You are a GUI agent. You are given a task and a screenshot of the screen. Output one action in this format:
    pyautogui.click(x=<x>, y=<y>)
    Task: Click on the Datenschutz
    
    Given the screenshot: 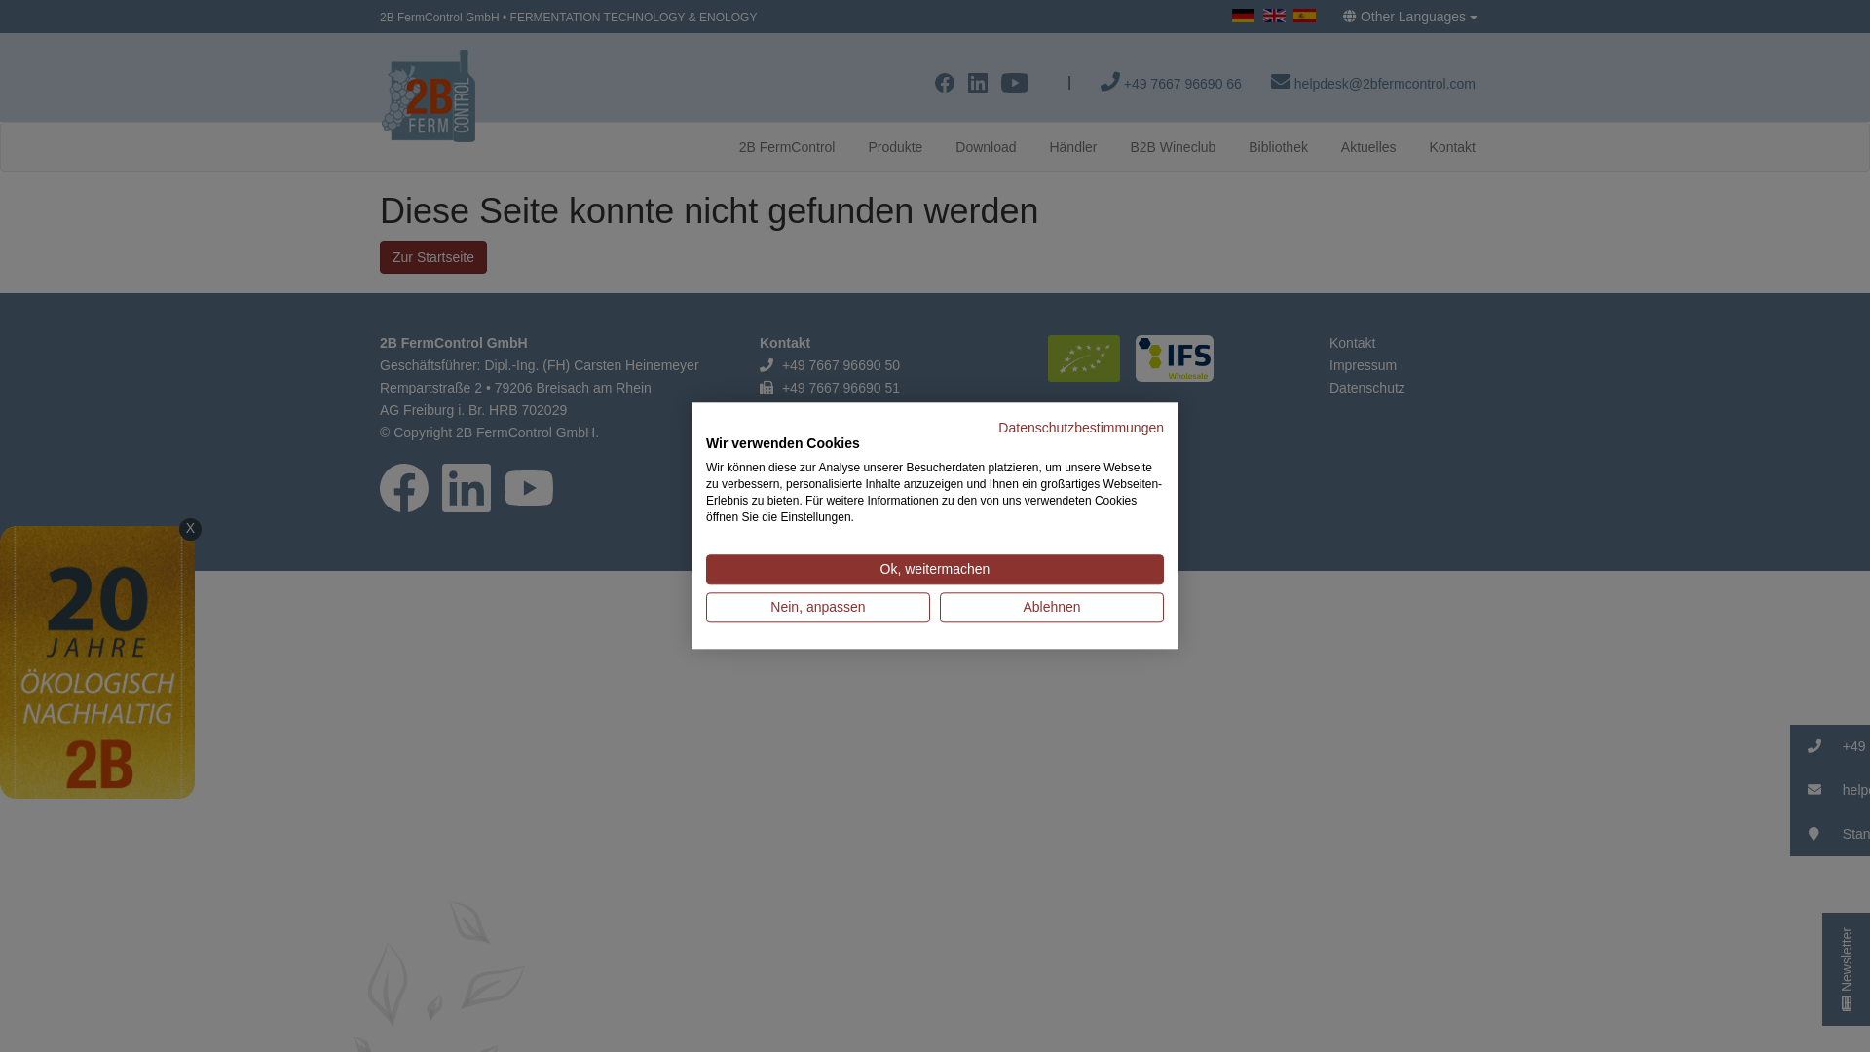 What is the action you would take?
    pyautogui.click(x=1367, y=388)
    